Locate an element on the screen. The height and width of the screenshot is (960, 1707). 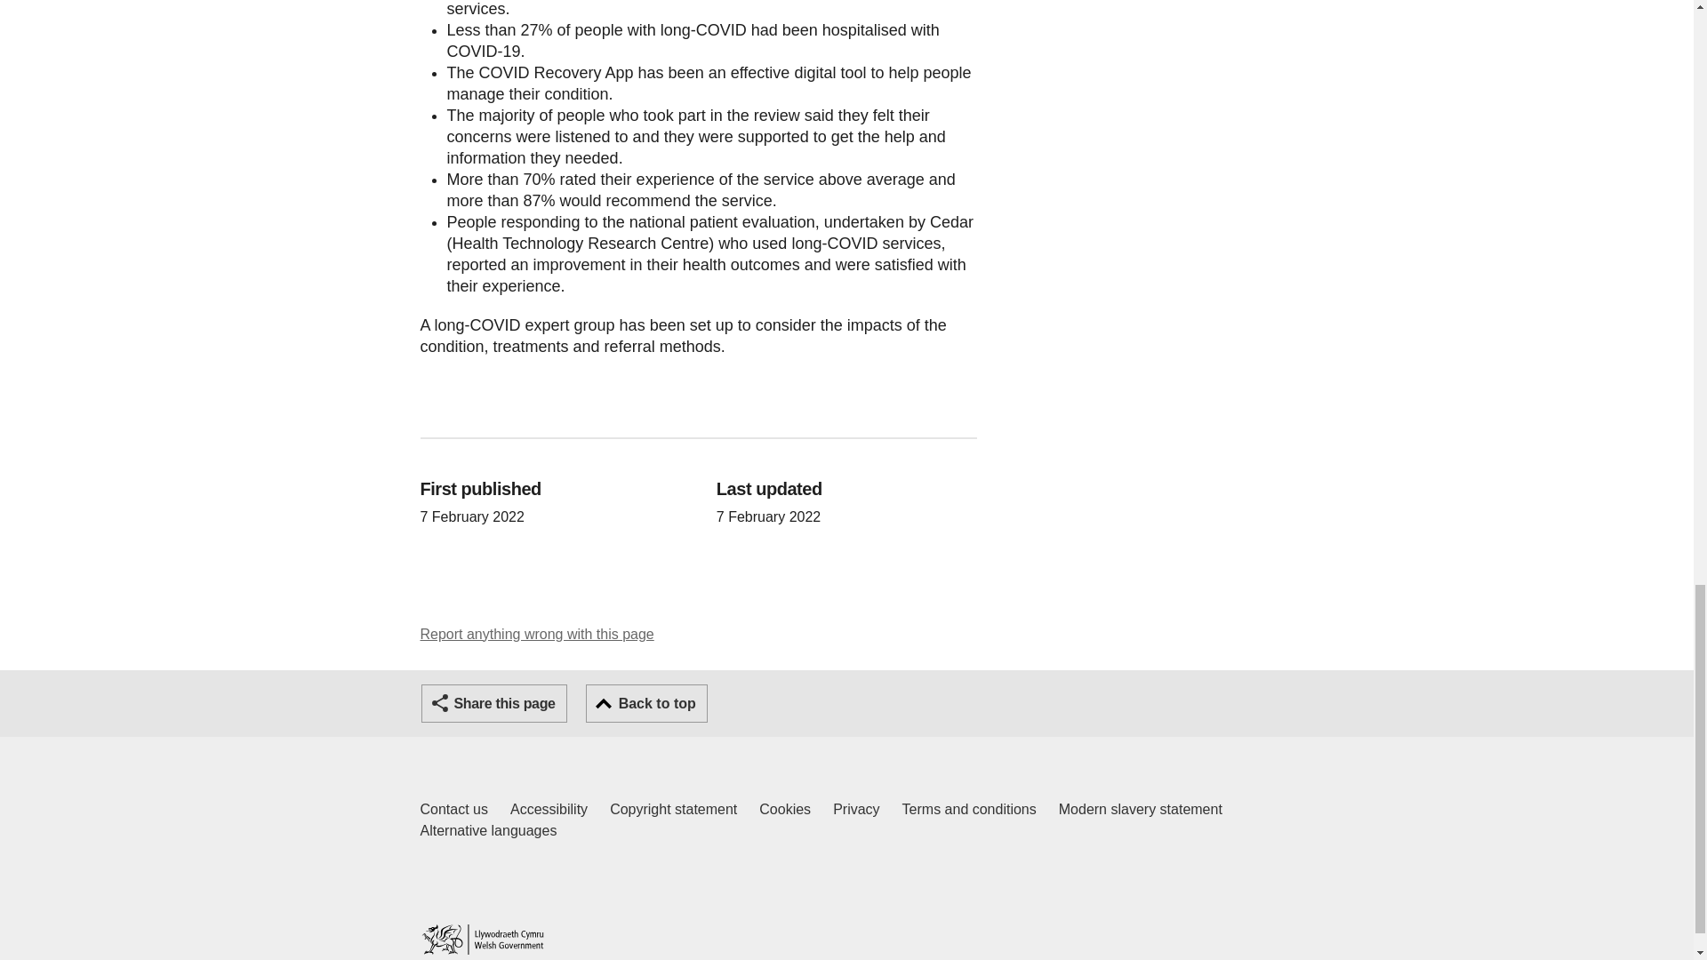
Report anything wrong with this page is located at coordinates (453, 809).